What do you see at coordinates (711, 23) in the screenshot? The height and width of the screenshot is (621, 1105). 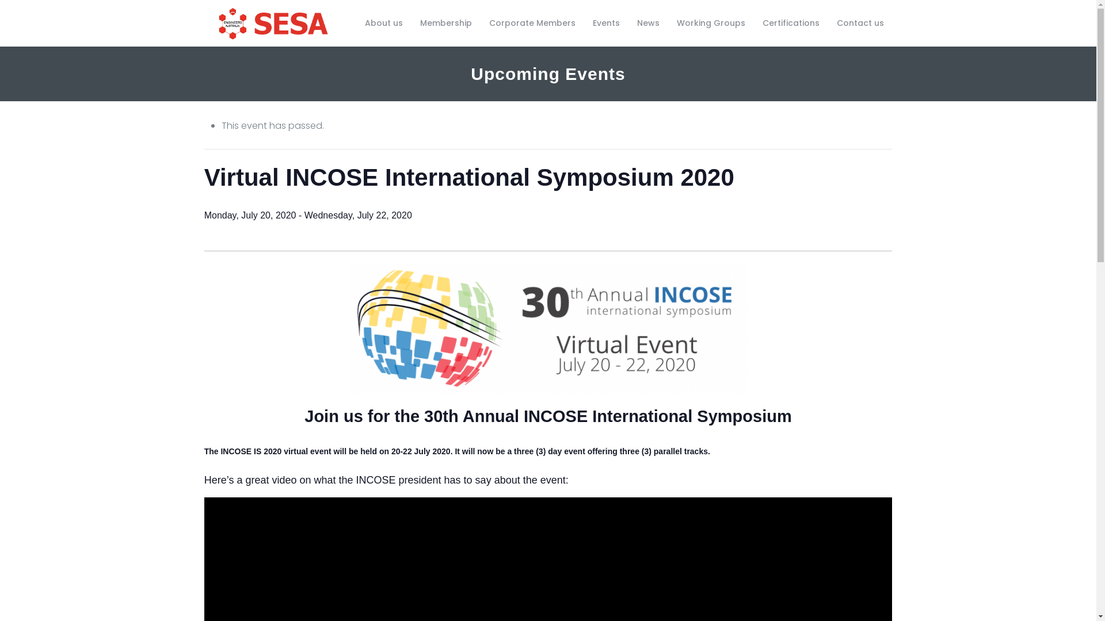 I see `Working Groups` at bounding box center [711, 23].